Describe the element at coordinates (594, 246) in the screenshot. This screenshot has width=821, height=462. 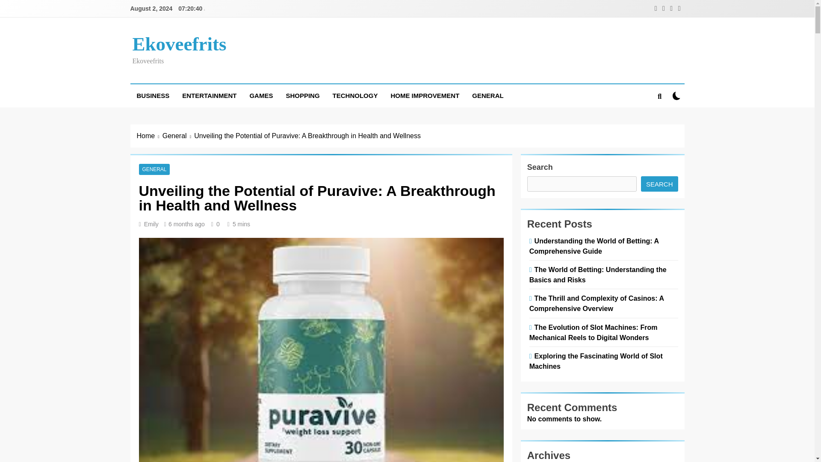
I see `Understanding the World of Betting: A Comprehensive Guide` at that location.